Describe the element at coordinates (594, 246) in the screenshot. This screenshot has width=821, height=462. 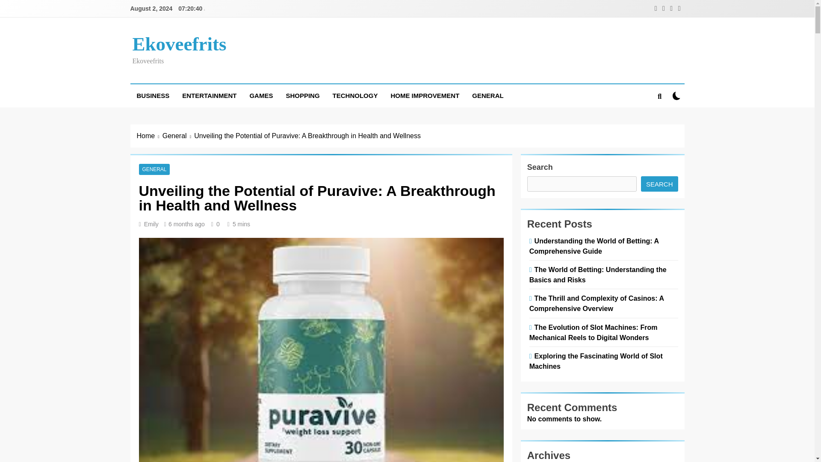
I see `Understanding the World of Betting: A Comprehensive Guide` at that location.